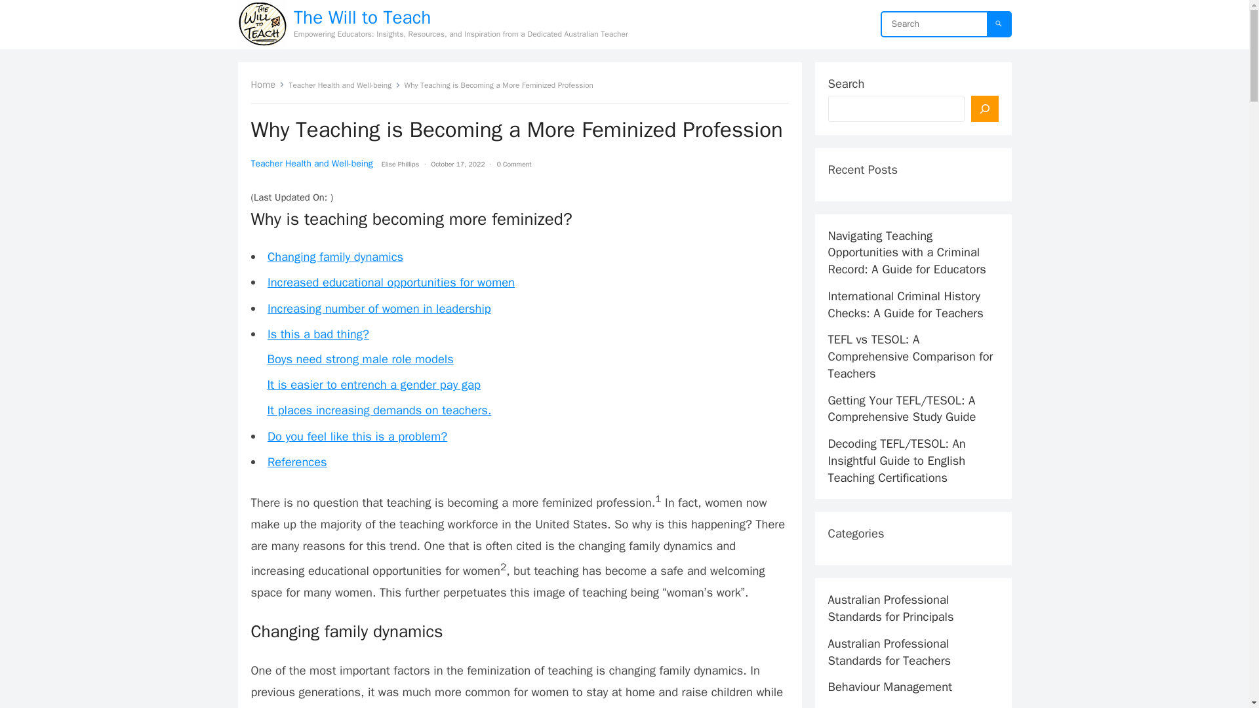 Image resolution: width=1259 pixels, height=708 pixels. I want to click on Increasing number of women in leadership, so click(379, 308).